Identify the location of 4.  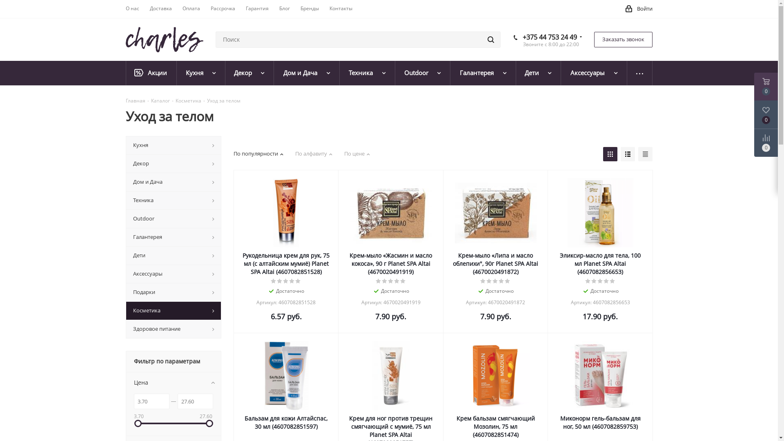
(607, 281).